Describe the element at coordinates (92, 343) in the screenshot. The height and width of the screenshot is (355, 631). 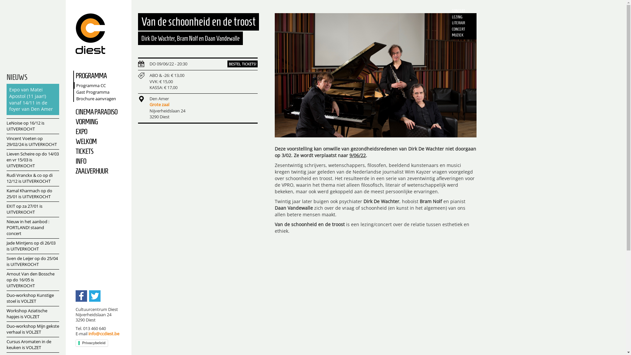
I see `Privacybeleid` at that location.